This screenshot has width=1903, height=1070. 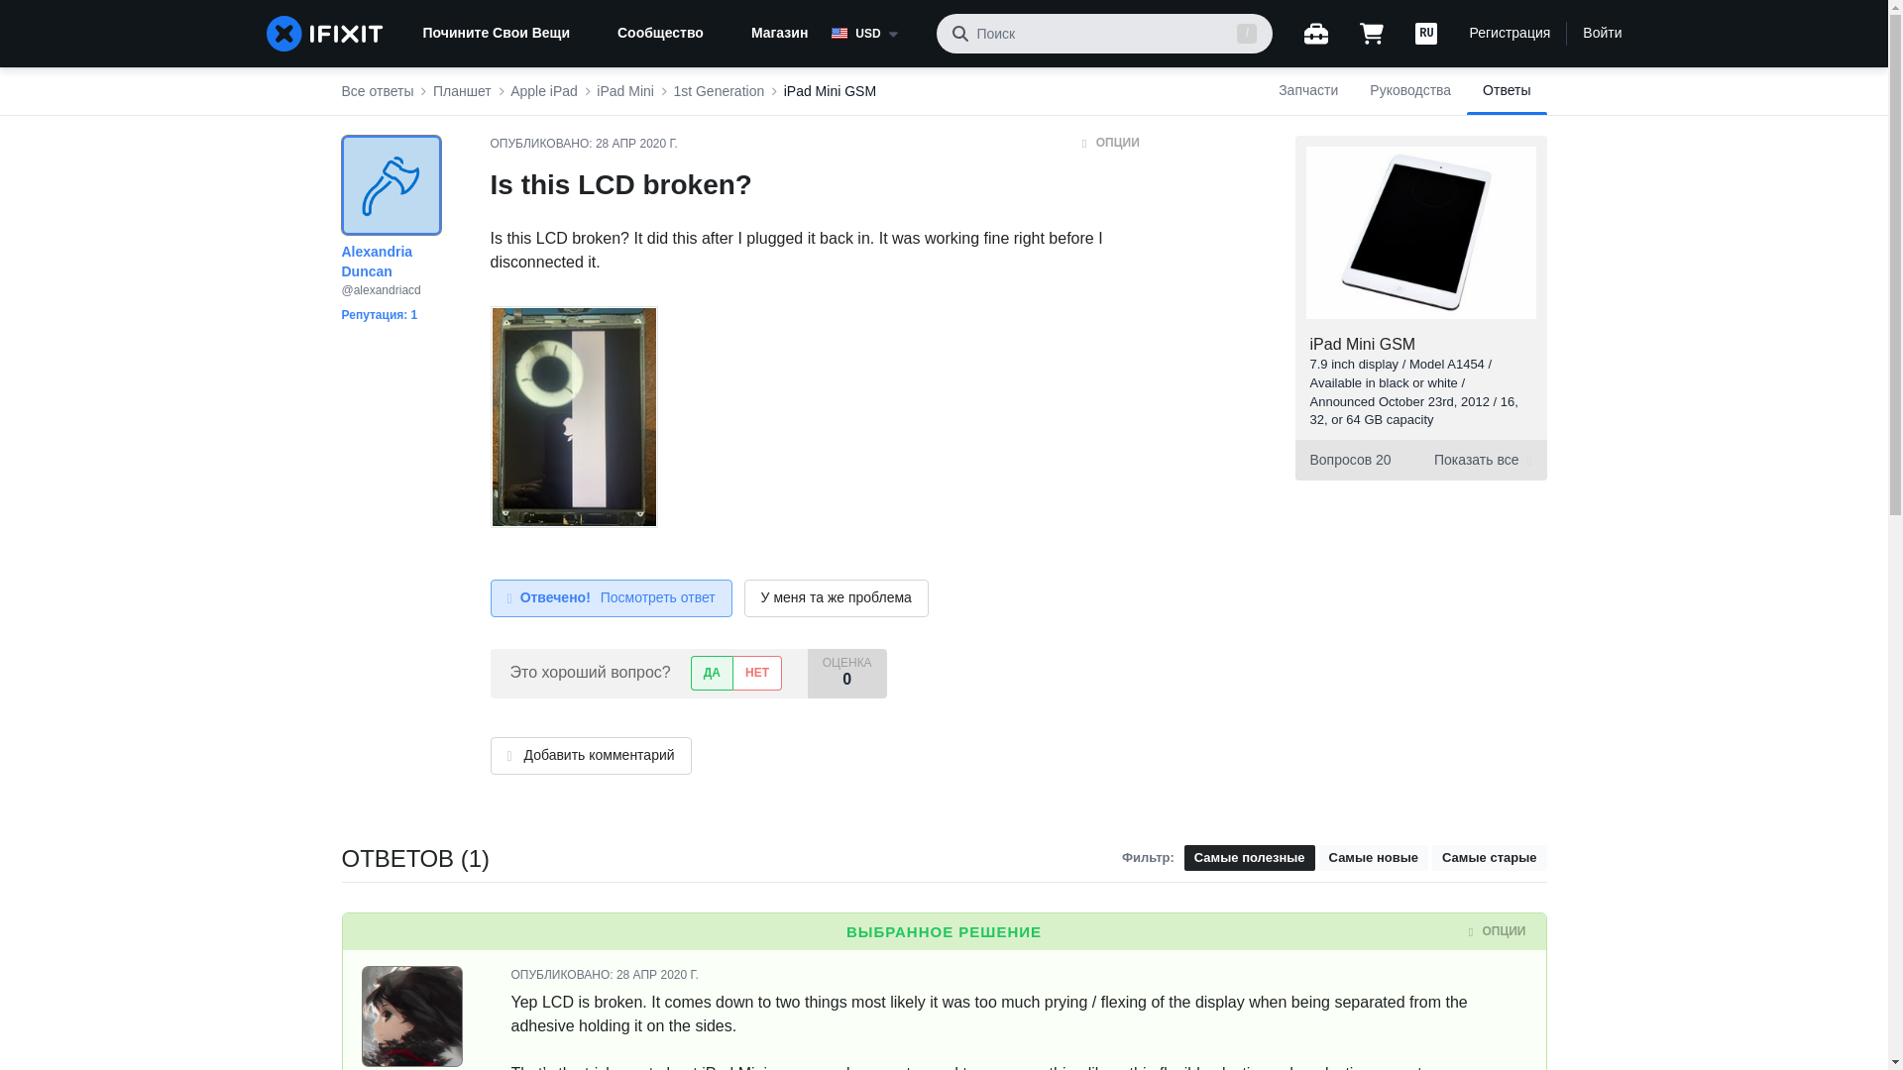 I want to click on iPad Mini GSM, so click(x=1363, y=345).